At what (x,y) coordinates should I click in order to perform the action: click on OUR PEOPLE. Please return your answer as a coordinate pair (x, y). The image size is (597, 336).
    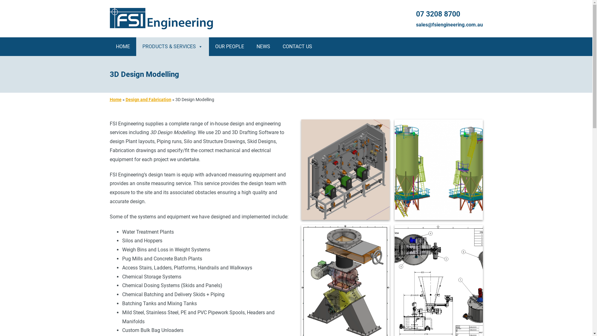
    Looking at the image, I should click on (229, 47).